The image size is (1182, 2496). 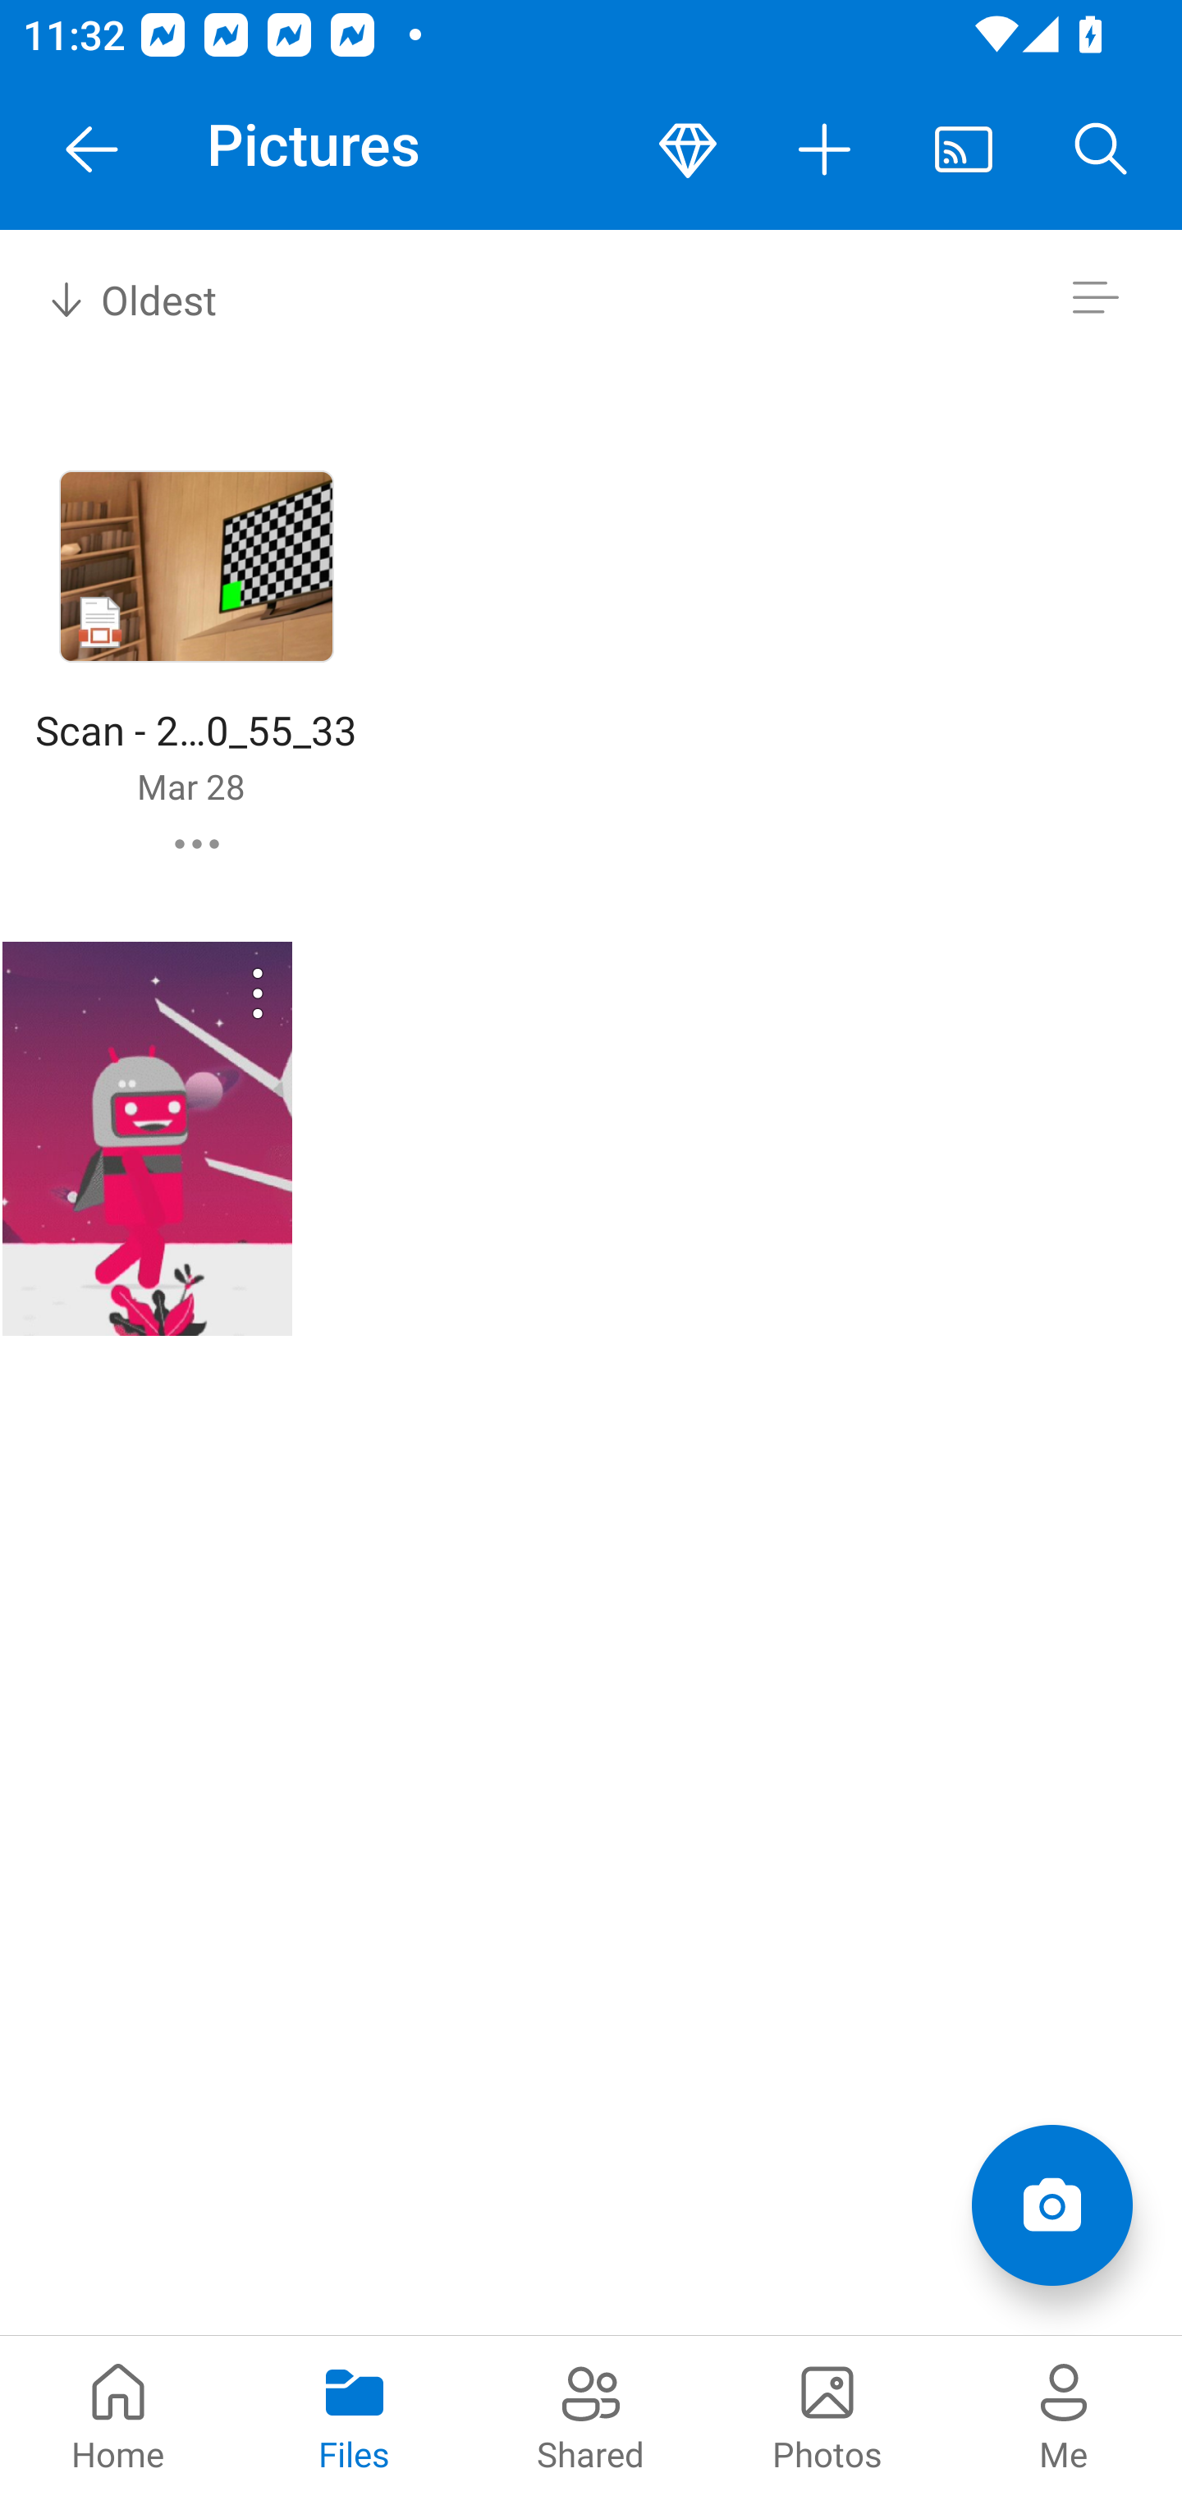 What do you see at coordinates (1051, 2205) in the screenshot?
I see `Add items Scan` at bounding box center [1051, 2205].